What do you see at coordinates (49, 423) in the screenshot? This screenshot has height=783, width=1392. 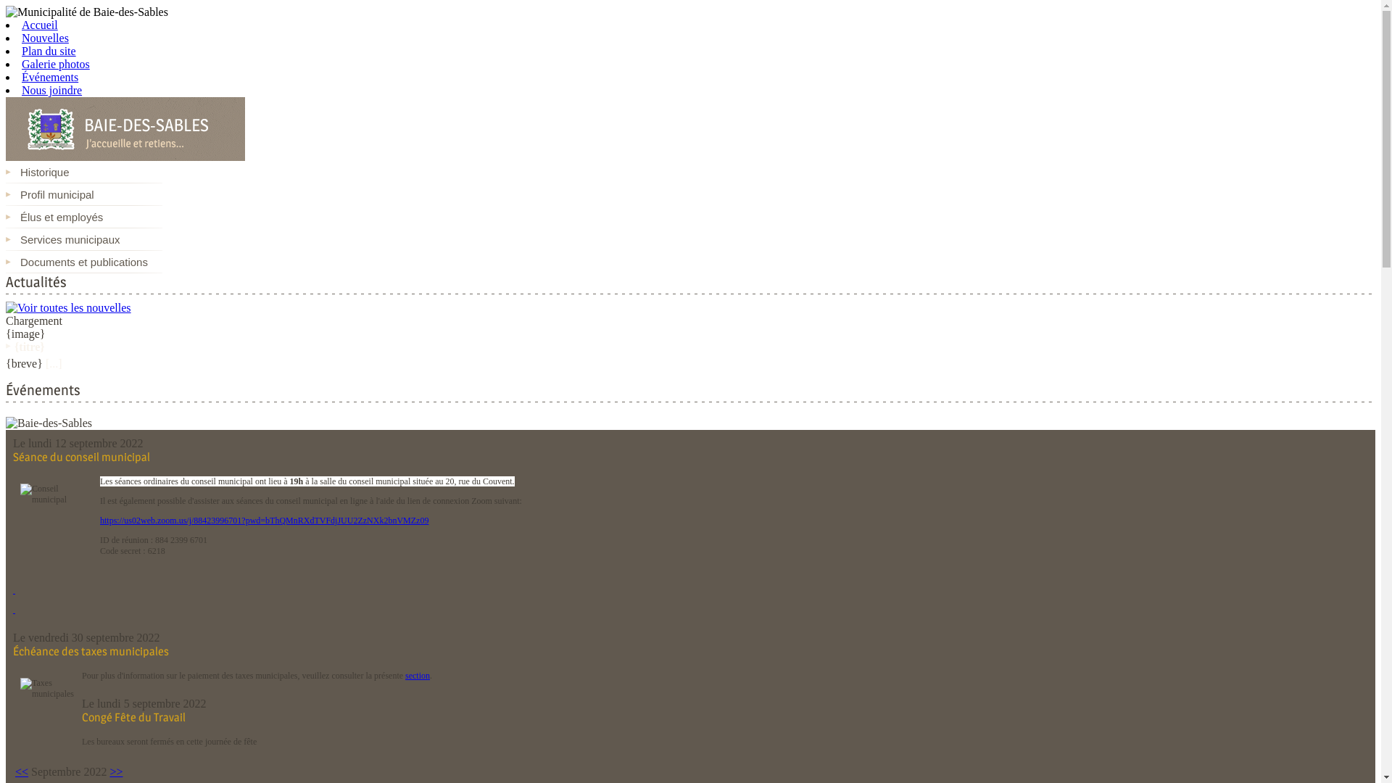 I see `Baie-des-Sables` at bounding box center [49, 423].